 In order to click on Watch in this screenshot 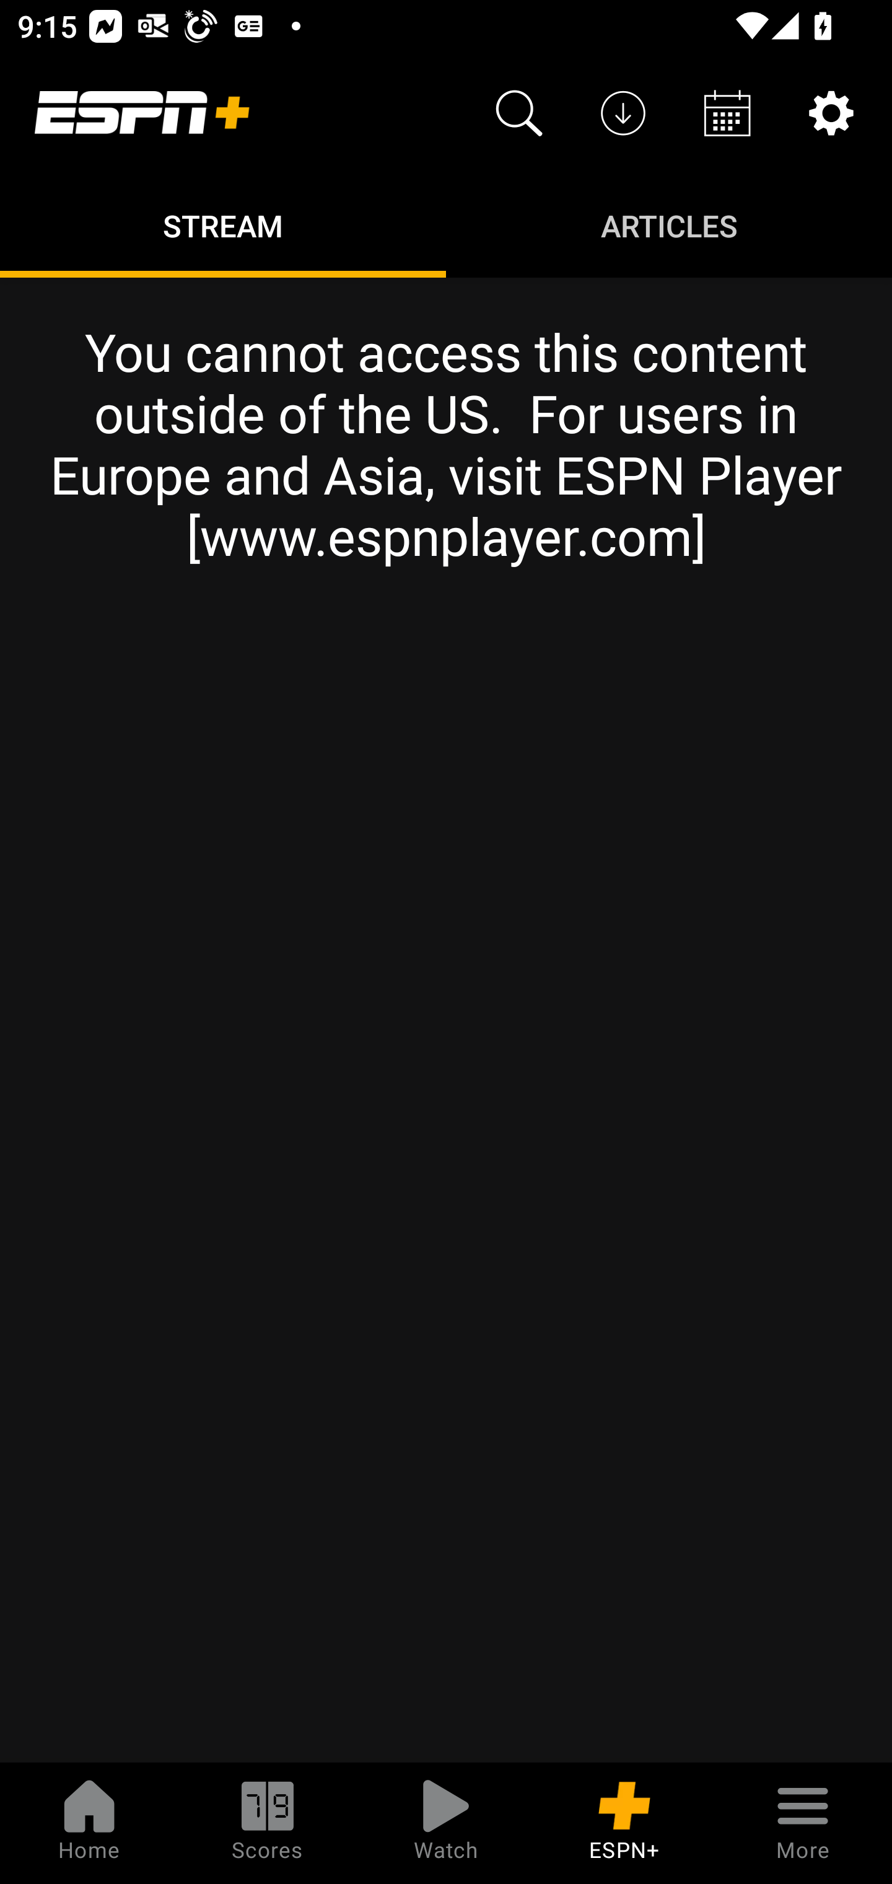, I will do `click(446, 1823)`.